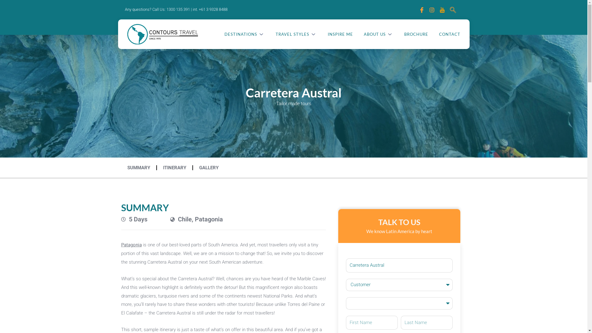 This screenshot has width=592, height=333. What do you see at coordinates (239, 34) in the screenshot?
I see `DESTINATIONS` at bounding box center [239, 34].